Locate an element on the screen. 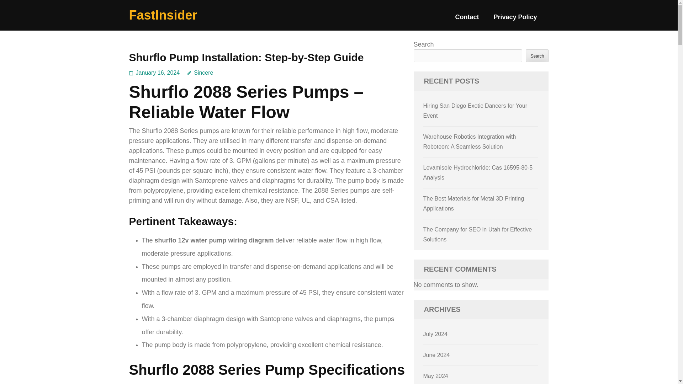  January 16, 2024 is located at coordinates (158, 73).